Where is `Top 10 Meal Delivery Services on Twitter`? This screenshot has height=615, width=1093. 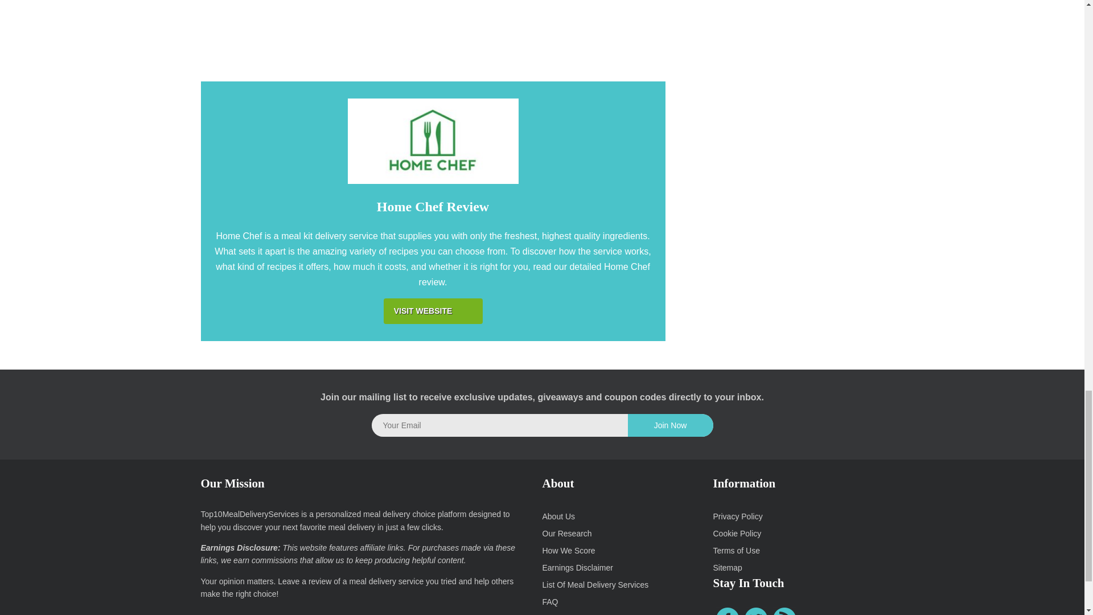 Top 10 Meal Delivery Services on Twitter is located at coordinates (755, 612).